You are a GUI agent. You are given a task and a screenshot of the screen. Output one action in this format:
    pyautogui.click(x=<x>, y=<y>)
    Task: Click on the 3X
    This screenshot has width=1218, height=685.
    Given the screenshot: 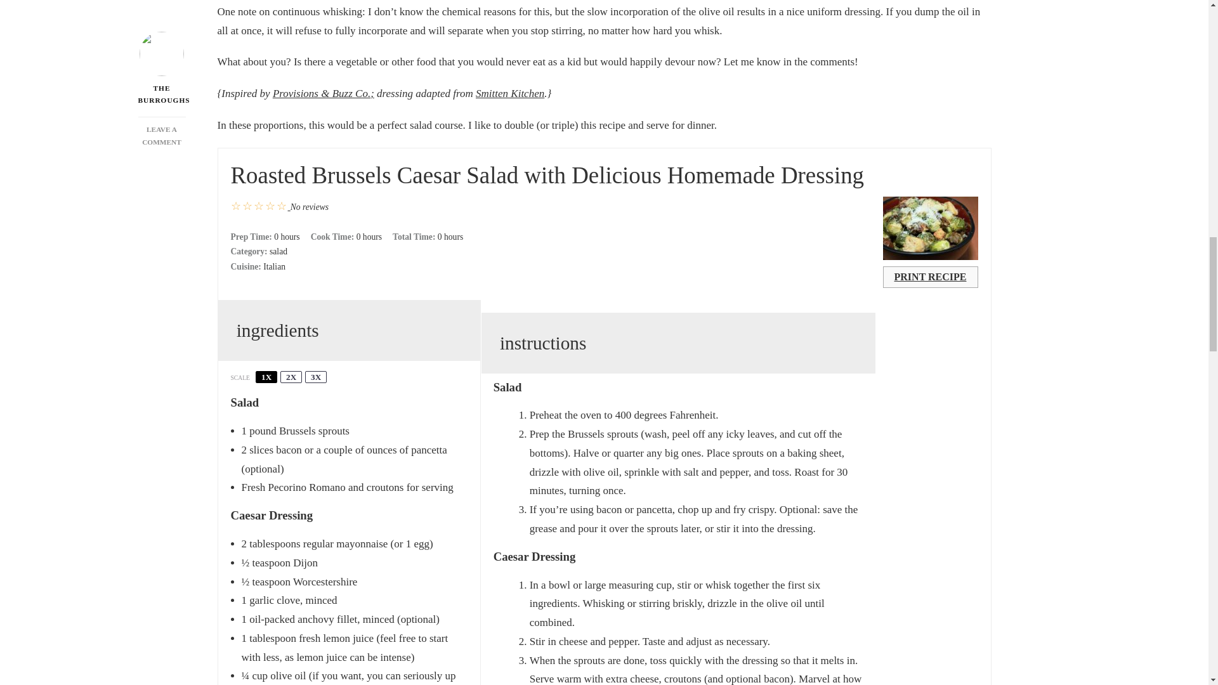 What is the action you would take?
    pyautogui.click(x=316, y=377)
    